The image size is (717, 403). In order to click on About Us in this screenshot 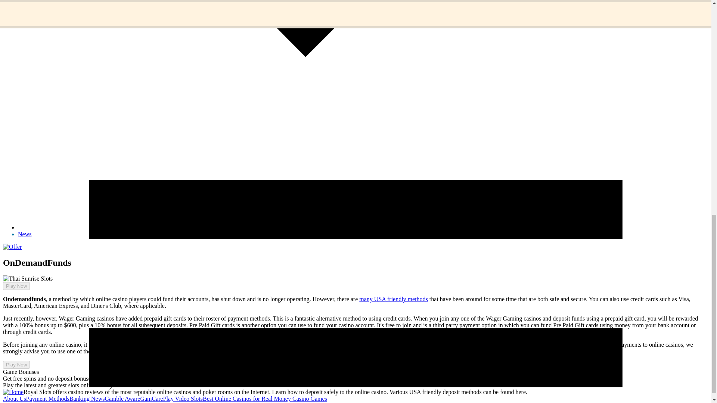, I will do `click(14, 399)`.